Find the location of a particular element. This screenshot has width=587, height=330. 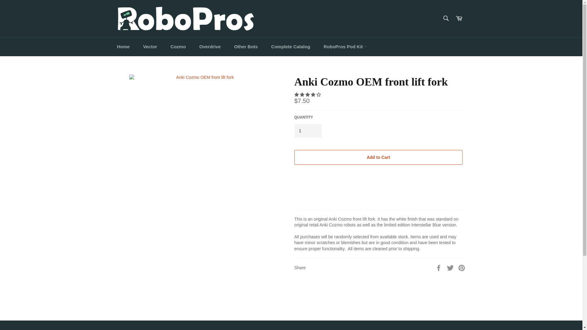

Share on Facebook is located at coordinates (439, 268).